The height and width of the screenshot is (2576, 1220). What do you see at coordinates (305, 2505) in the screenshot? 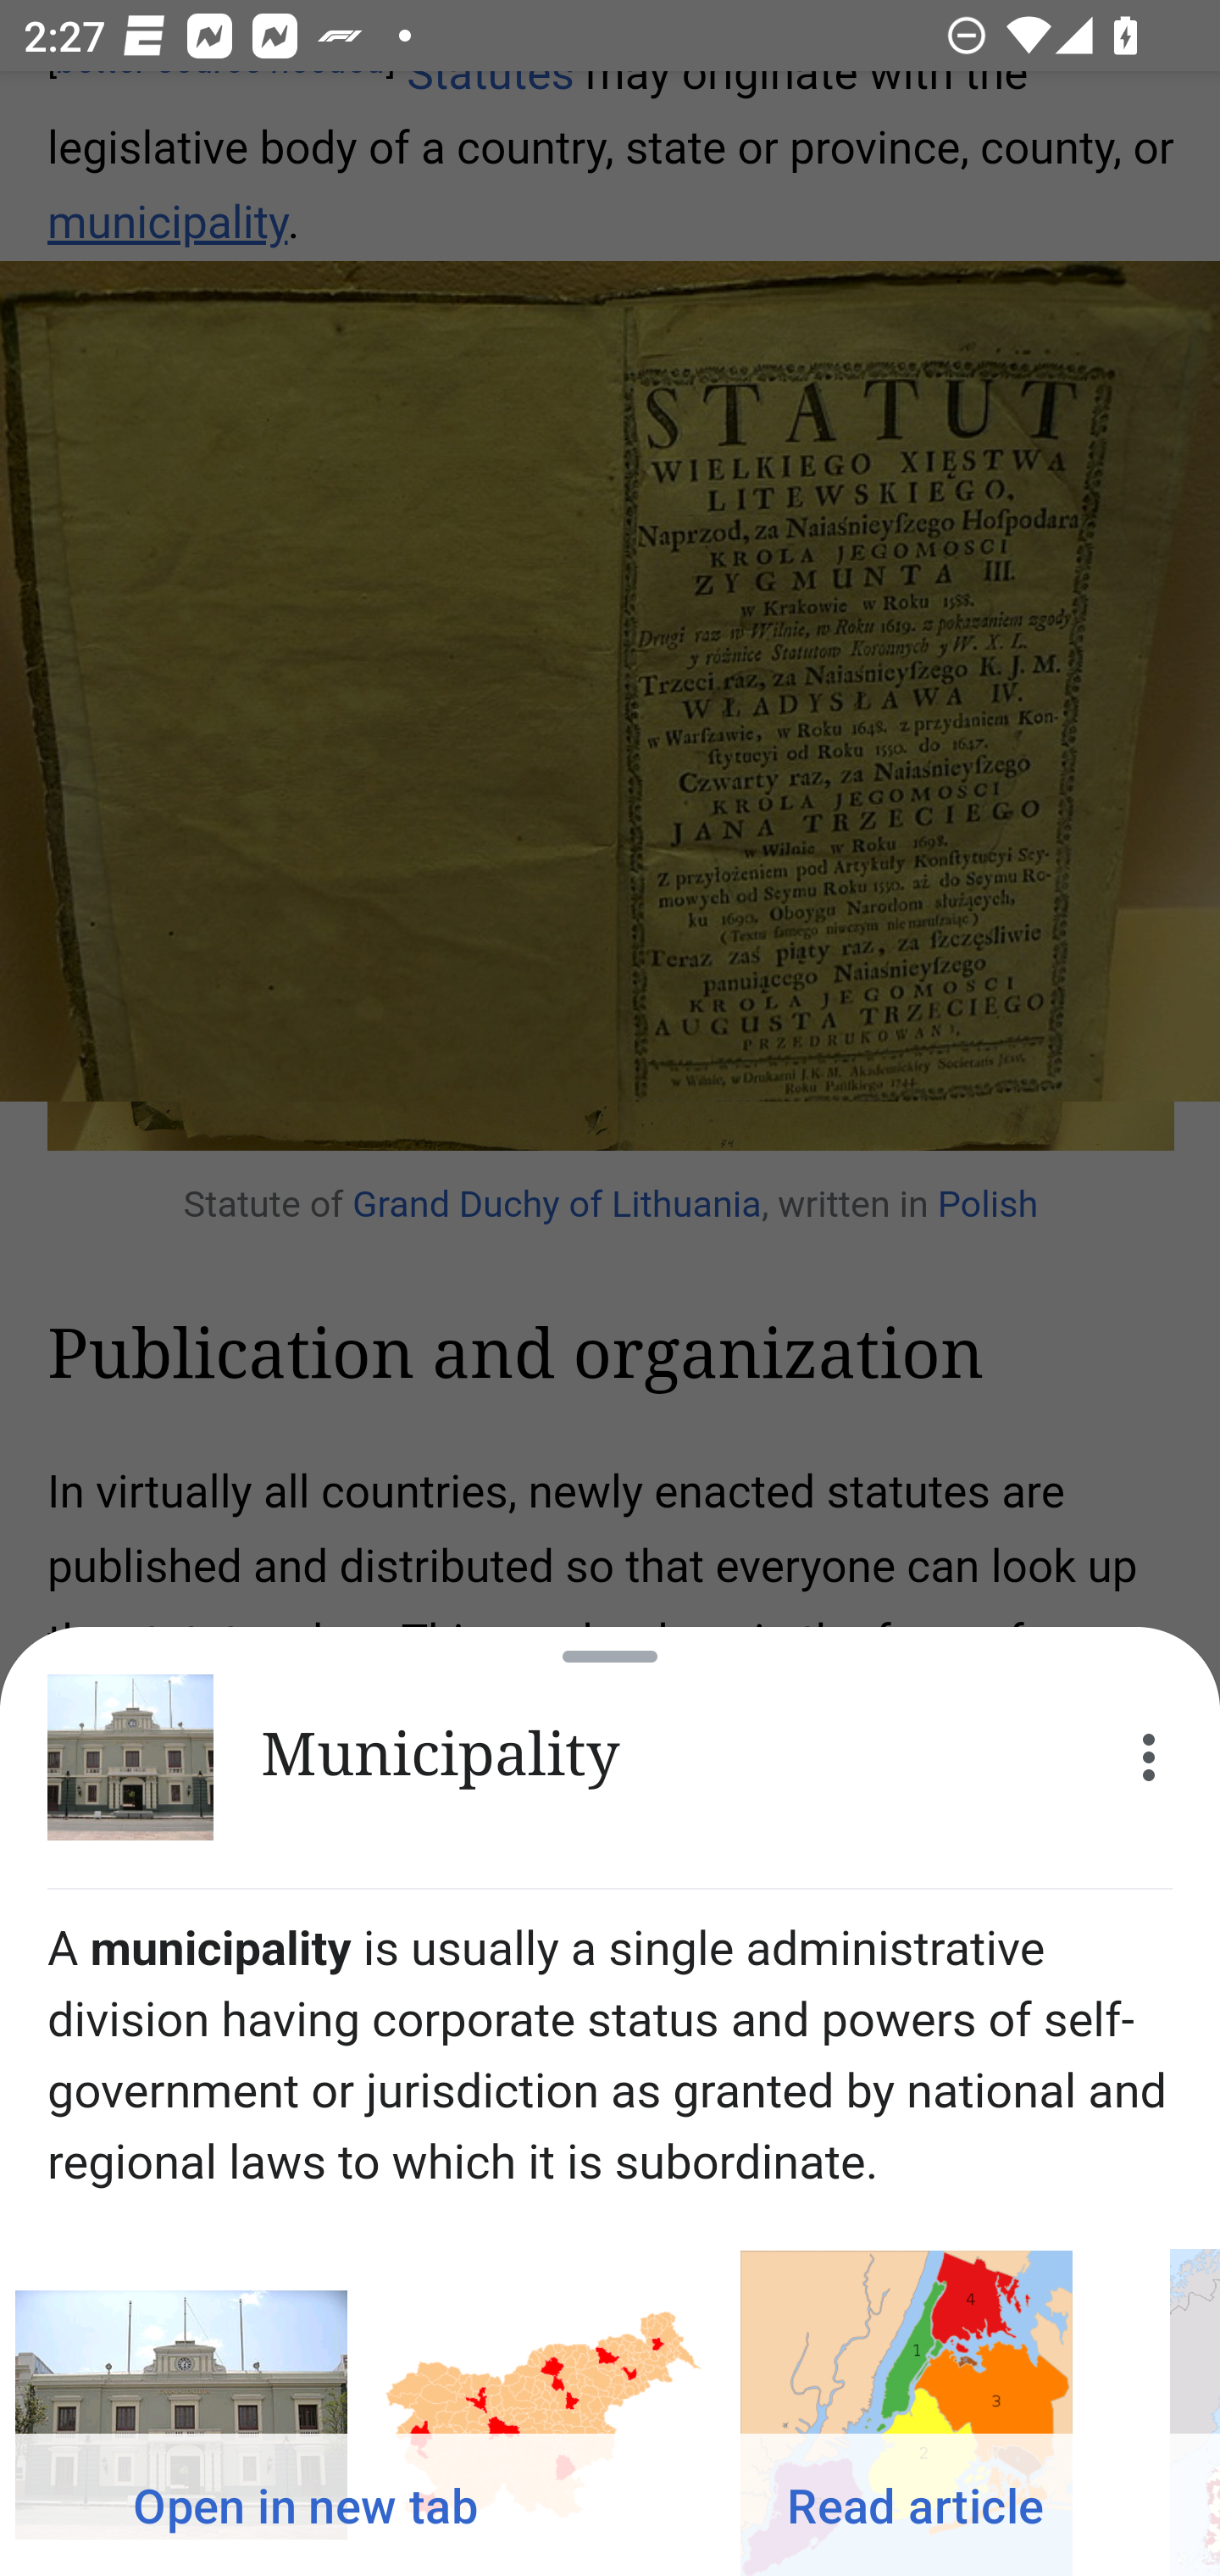
I see `Open in new tab` at bounding box center [305, 2505].